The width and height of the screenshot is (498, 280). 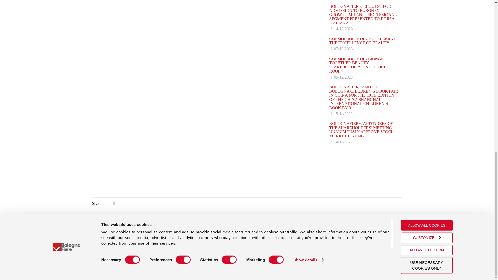 What do you see at coordinates (378, 260) in the screenshot?
I see `Facebook` at bounding box center [378, 260].